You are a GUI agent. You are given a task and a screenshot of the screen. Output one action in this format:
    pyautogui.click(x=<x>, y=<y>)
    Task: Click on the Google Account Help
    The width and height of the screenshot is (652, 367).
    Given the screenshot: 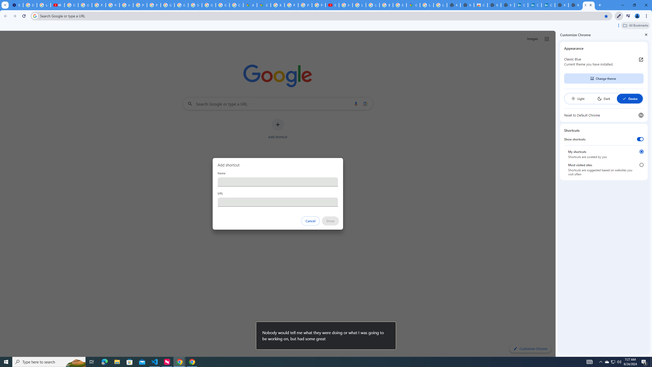 What is the action you would take?
    pyautogui.click(x=71, y=5)
    